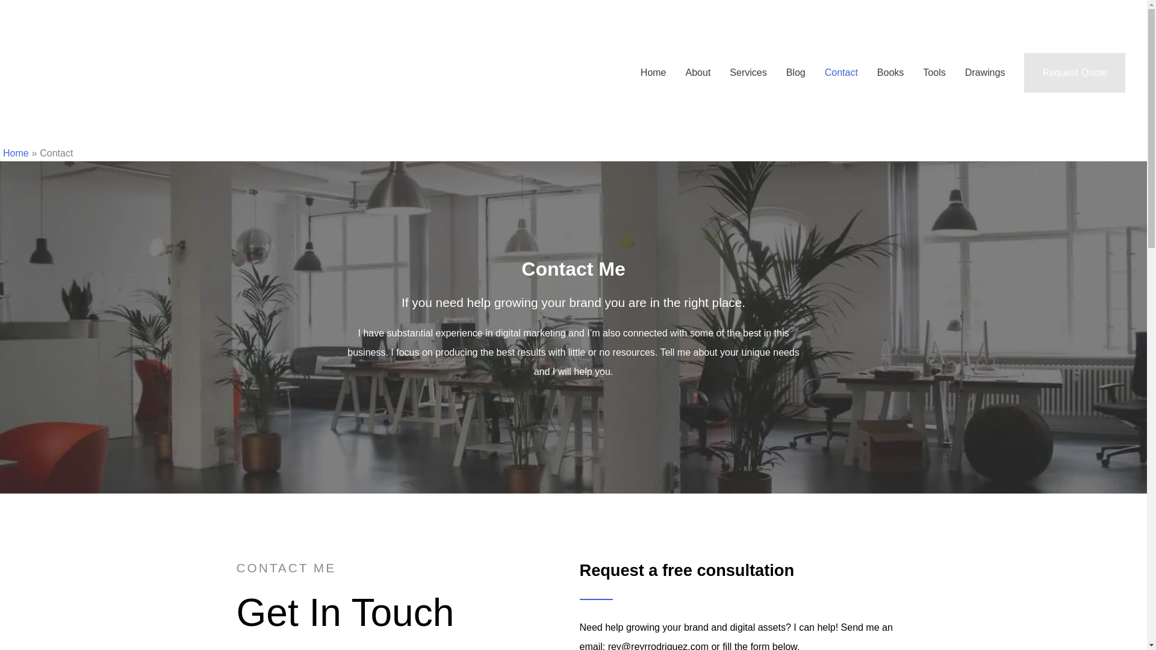 The height and width of the screenshot is (650, 1156). Describe the element at coordinates (933, 72) in the screenshot. I see `Tools` at that location.